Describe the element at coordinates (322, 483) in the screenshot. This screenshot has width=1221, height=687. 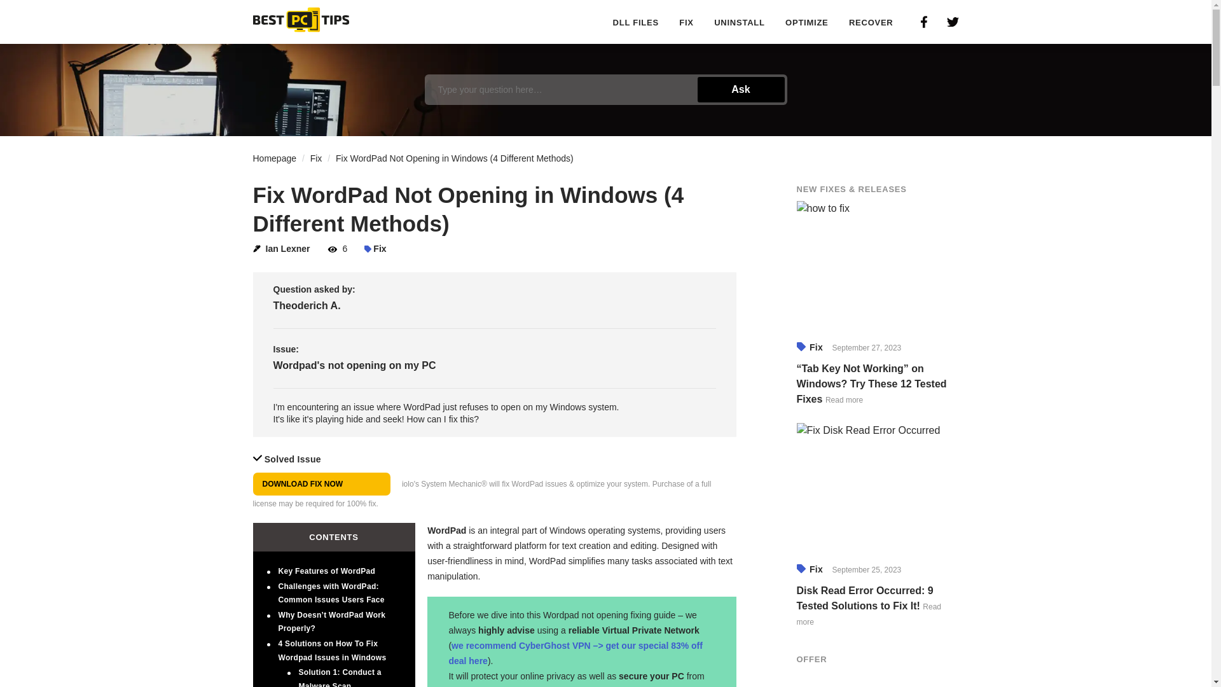
I see `DOWNLOAD FIX NOW` at that location.